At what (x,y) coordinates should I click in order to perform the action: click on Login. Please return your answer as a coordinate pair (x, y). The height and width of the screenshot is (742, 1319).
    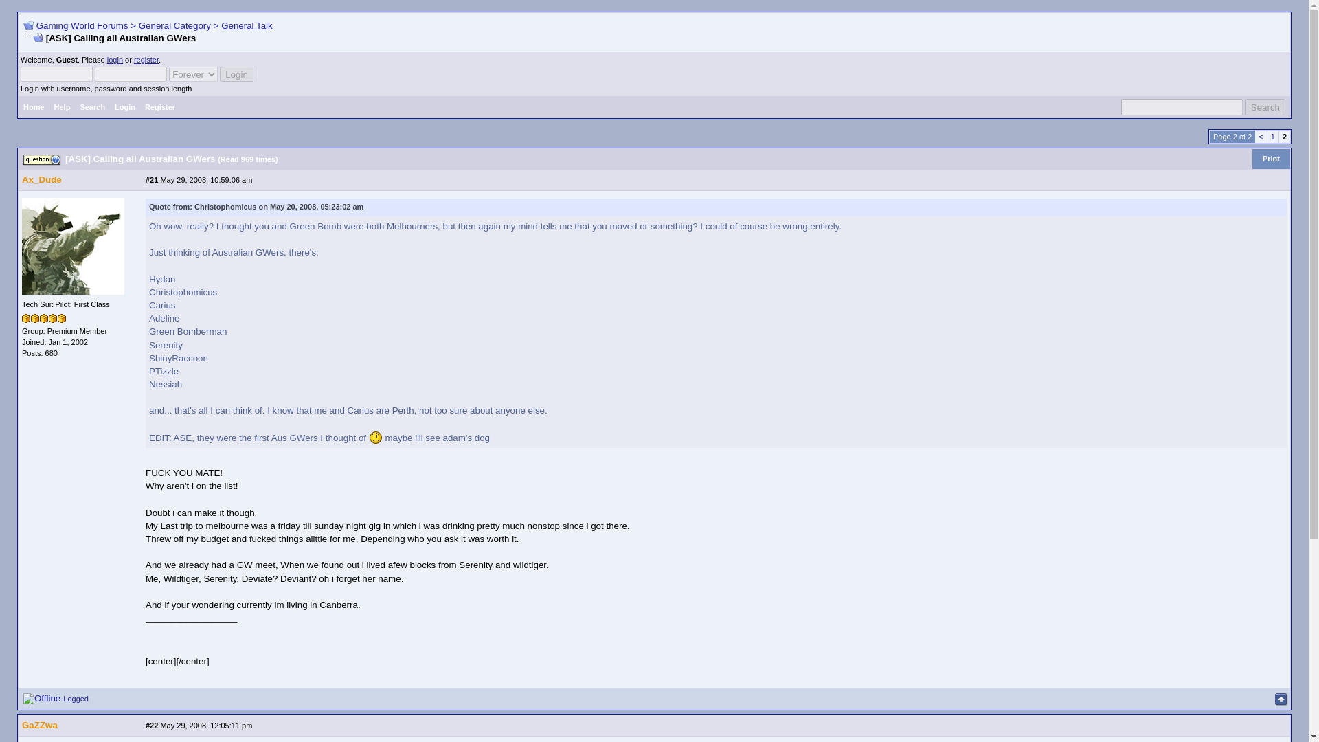
    Looking at the image, I should click on (124, 107).